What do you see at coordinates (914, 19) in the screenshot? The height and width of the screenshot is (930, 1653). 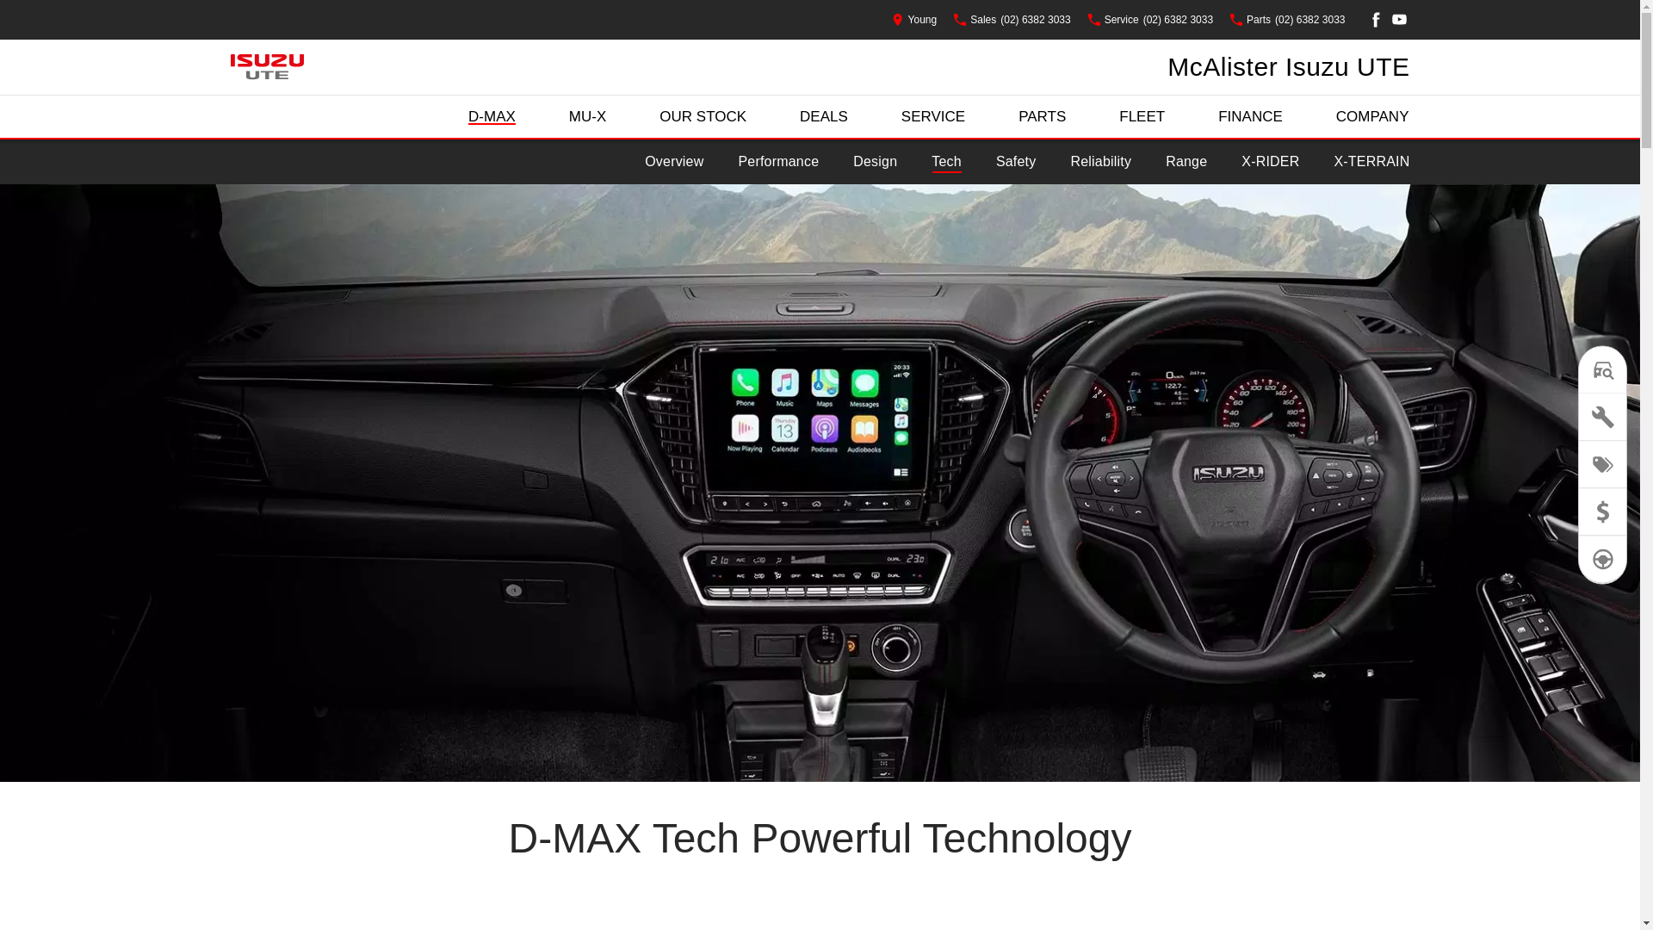 I see `Young` at bounding box center [914, 19].